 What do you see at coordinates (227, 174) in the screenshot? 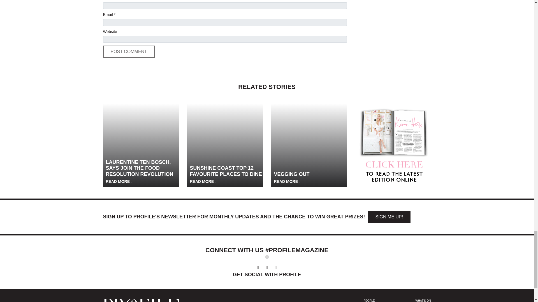
I see `SUNSHINE COAST TOP 12 FAVOURITE PLACES TO DINE` at bounding box center [227, 174].